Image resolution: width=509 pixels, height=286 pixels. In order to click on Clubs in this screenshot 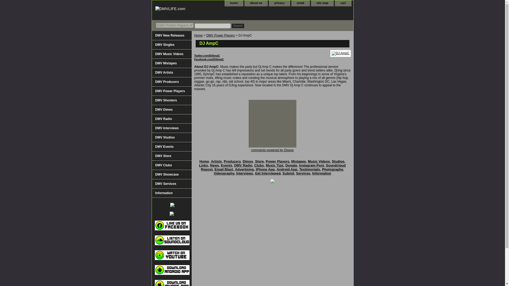, I will do `click(259, 165)`.